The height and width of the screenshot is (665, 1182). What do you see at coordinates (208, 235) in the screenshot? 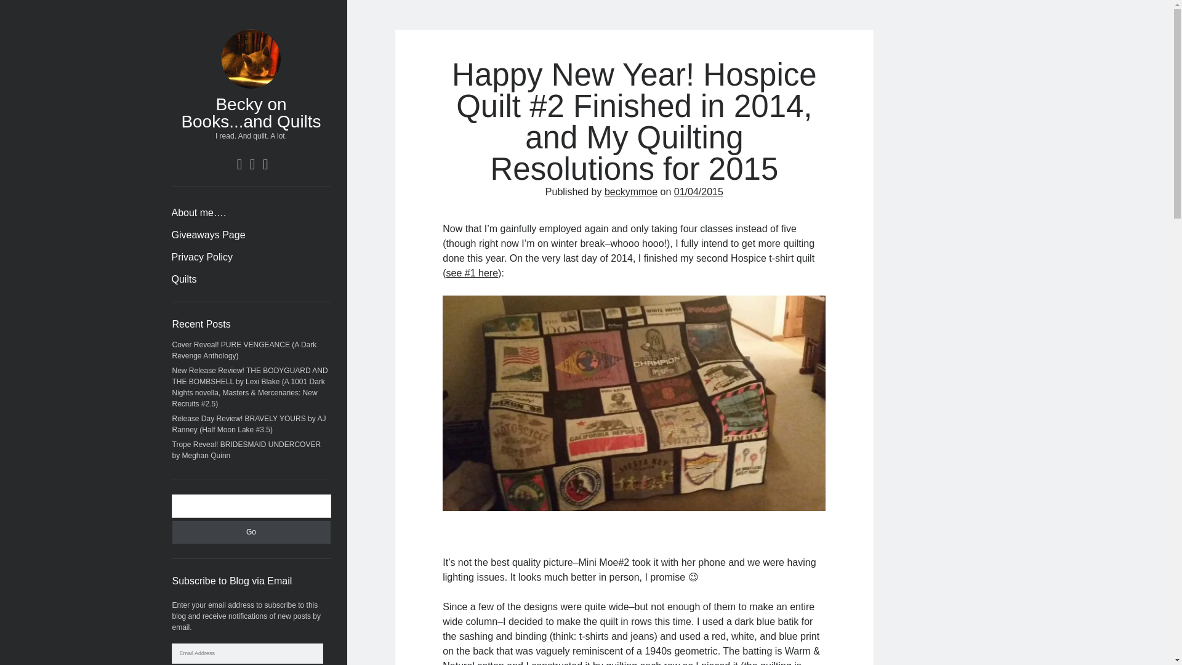
I see `Giveaways Page` at bounding box center [208, 235].